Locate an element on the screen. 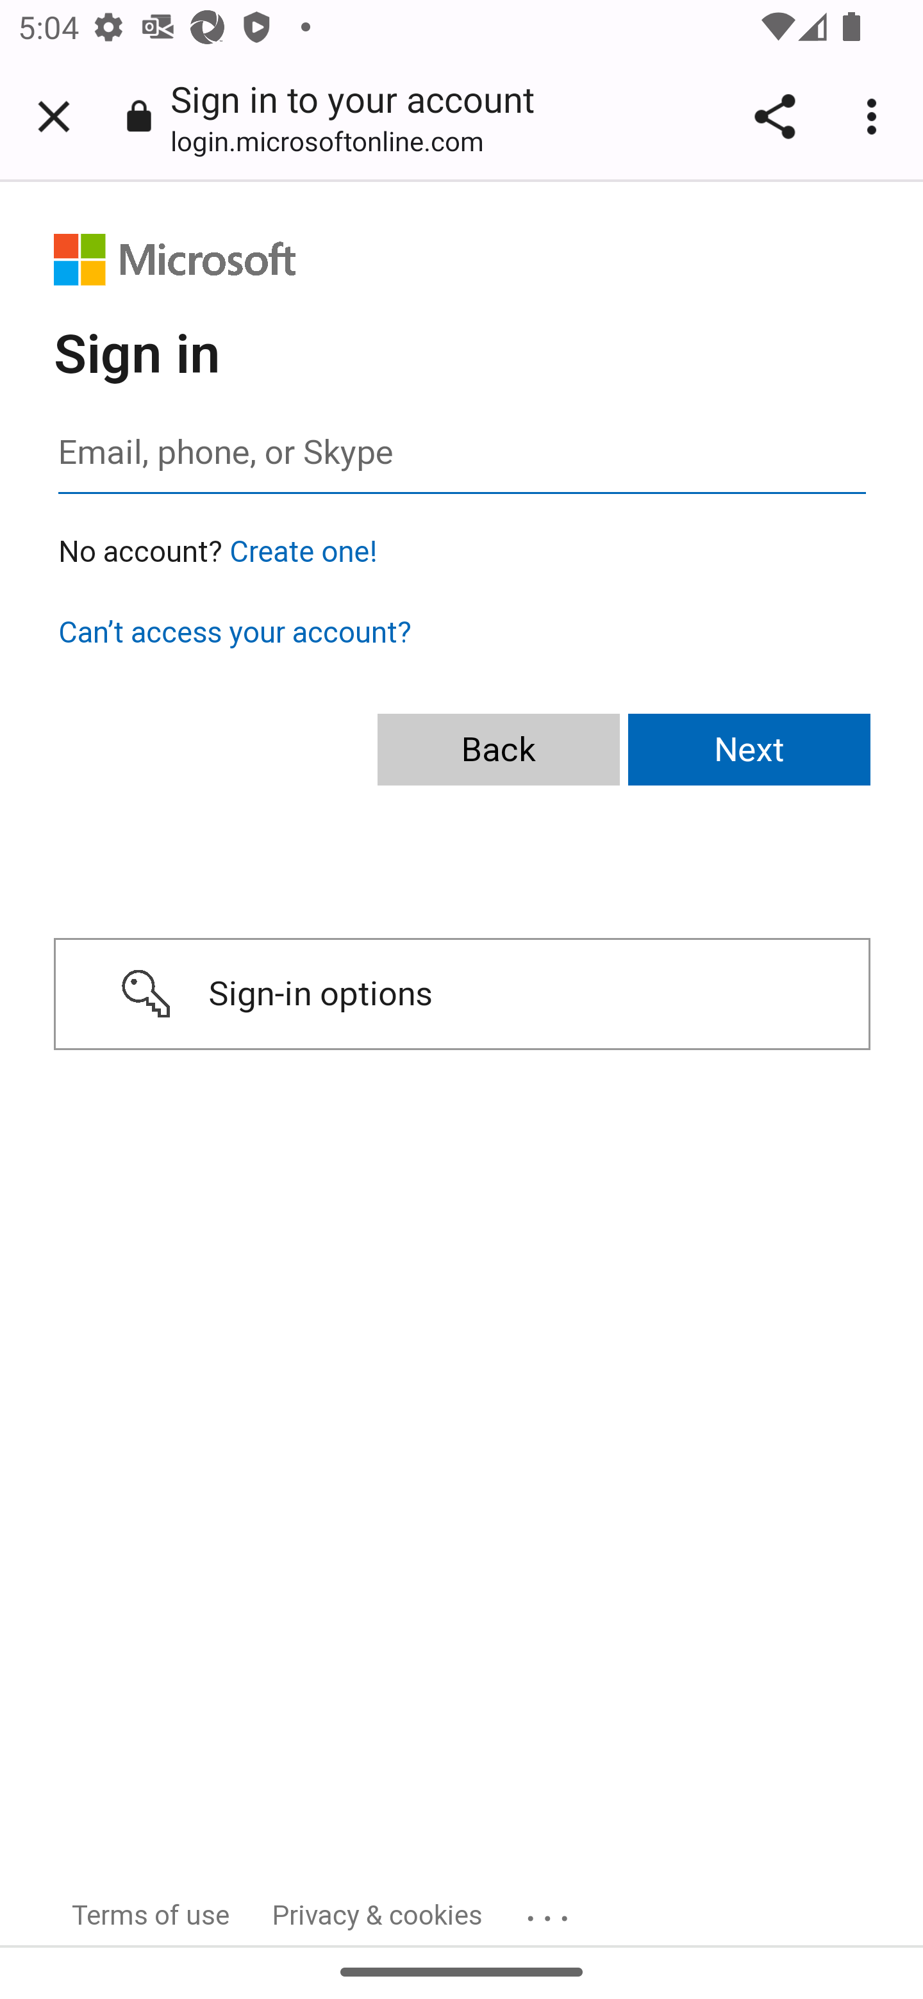  More options is located at coordinates (876, 117).